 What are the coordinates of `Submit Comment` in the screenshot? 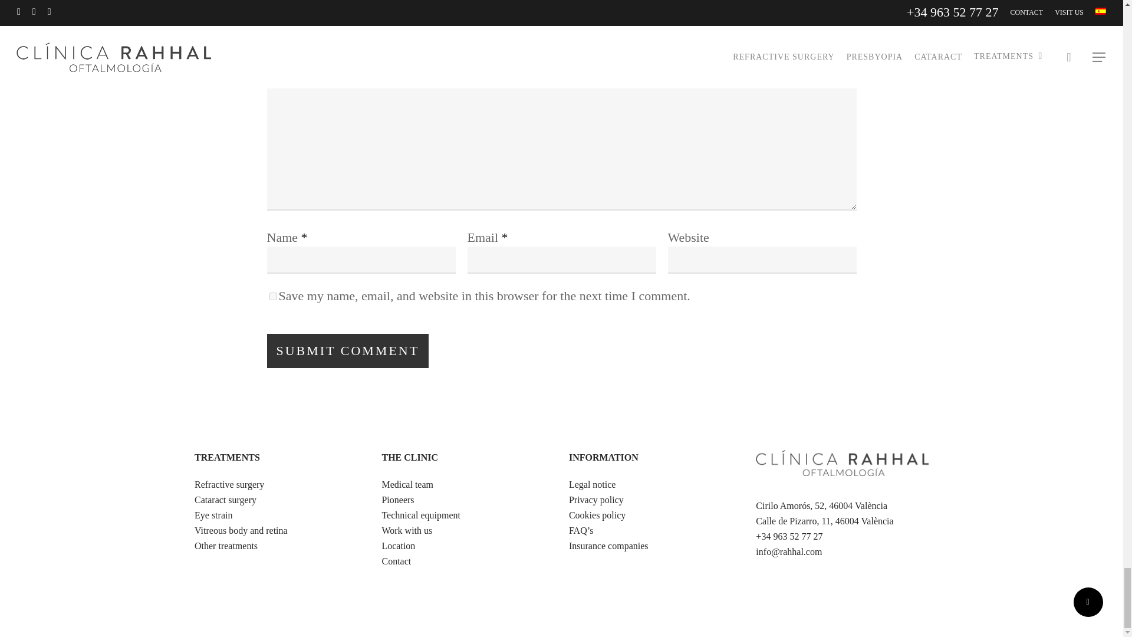 It's located at (347, 350).